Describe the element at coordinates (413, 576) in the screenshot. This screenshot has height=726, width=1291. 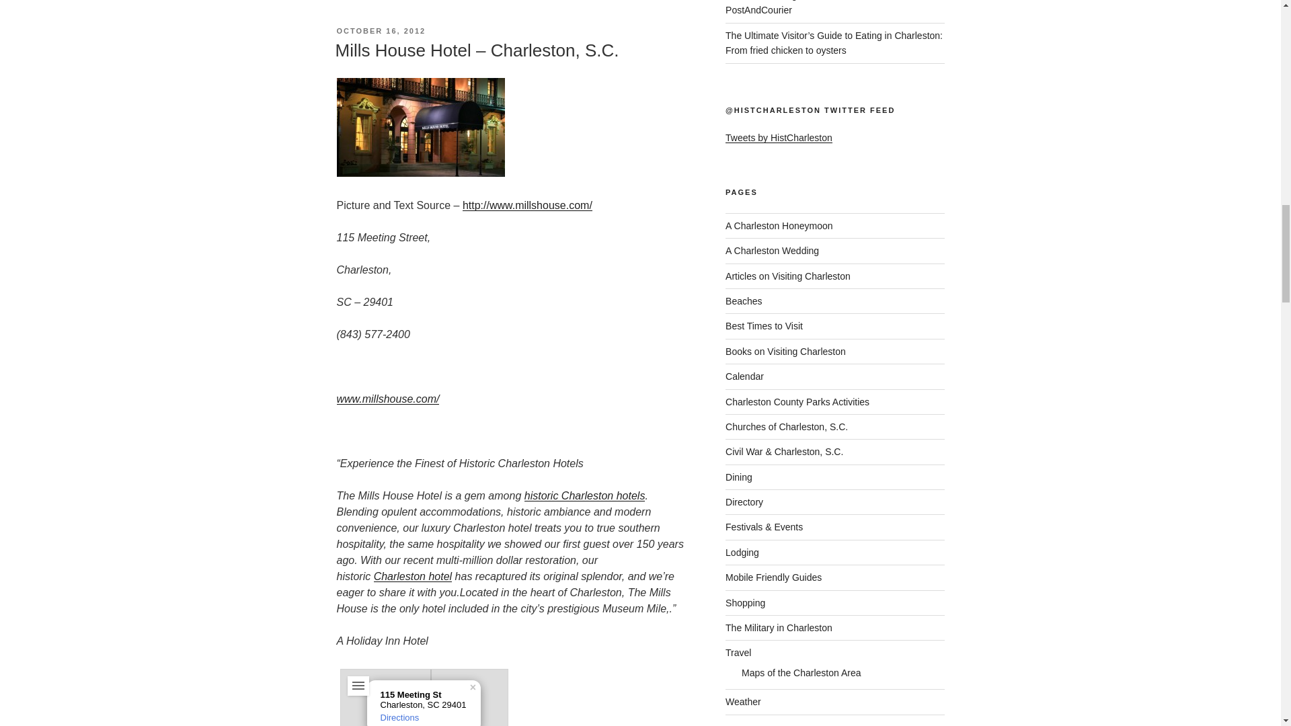
I see `Charleston hotel` at that location.